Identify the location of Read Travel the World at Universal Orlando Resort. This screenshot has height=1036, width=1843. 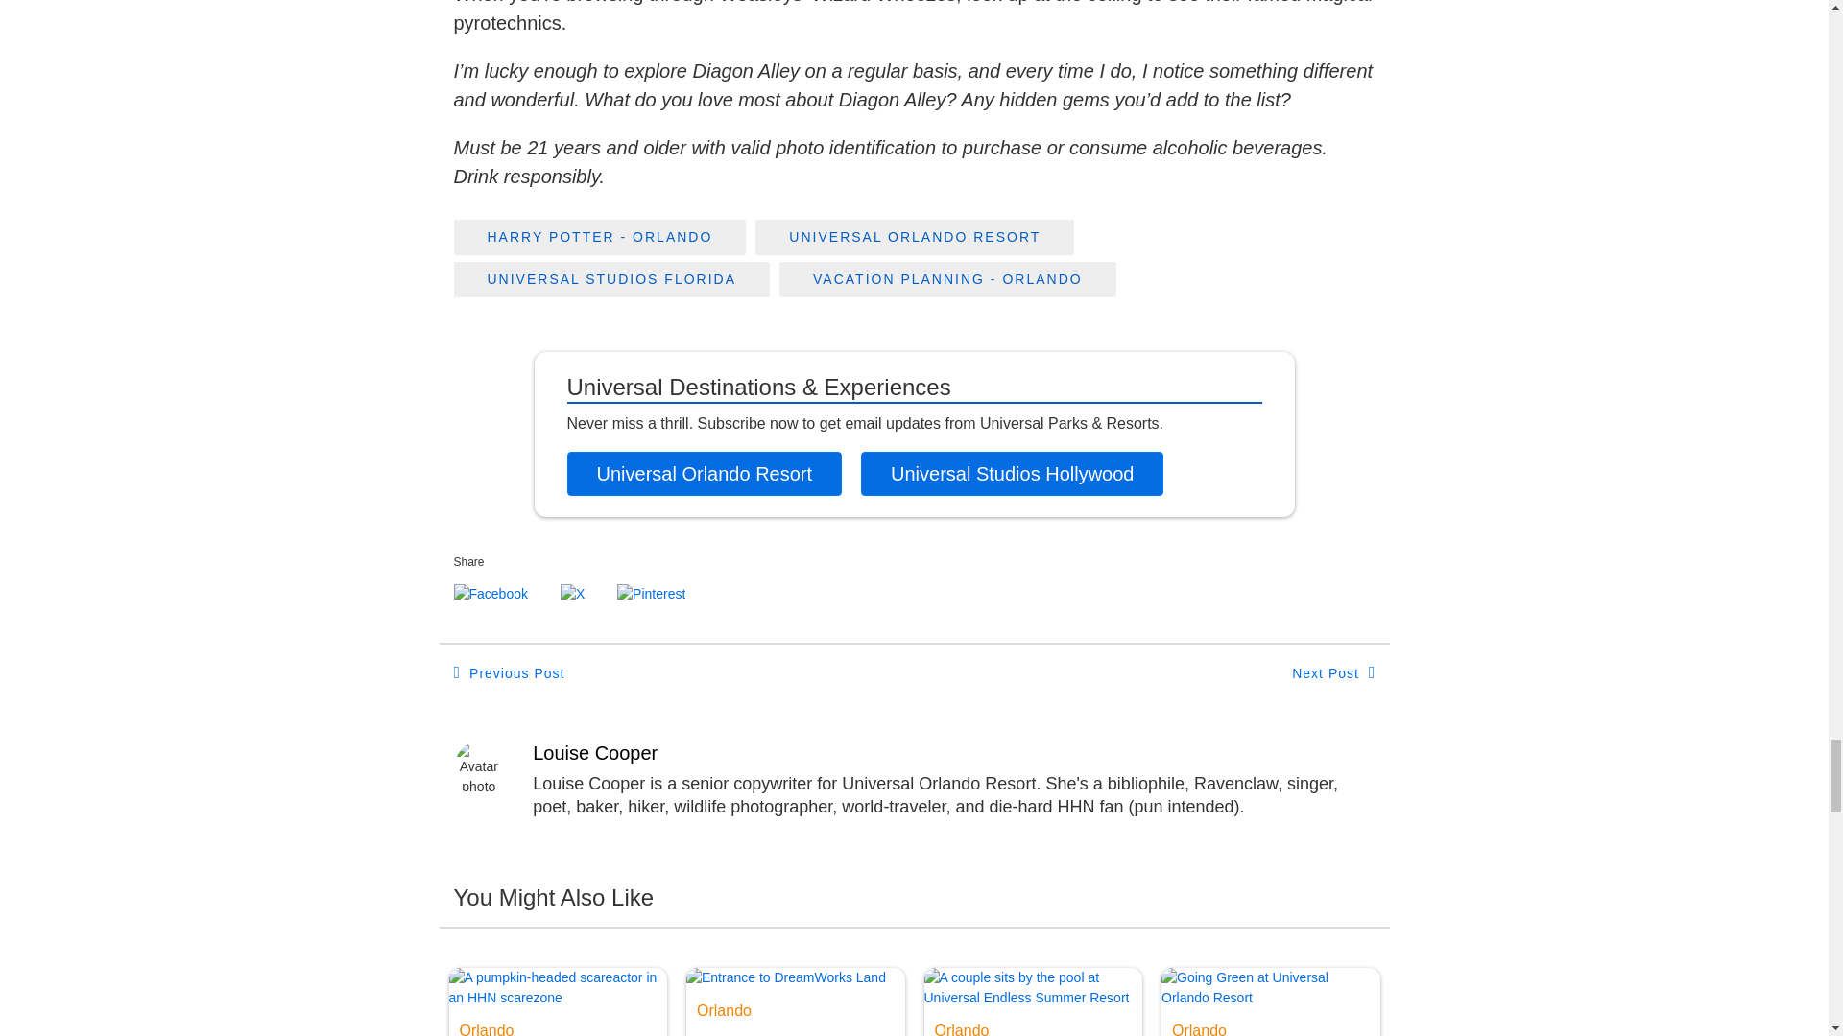
(1271, 992).